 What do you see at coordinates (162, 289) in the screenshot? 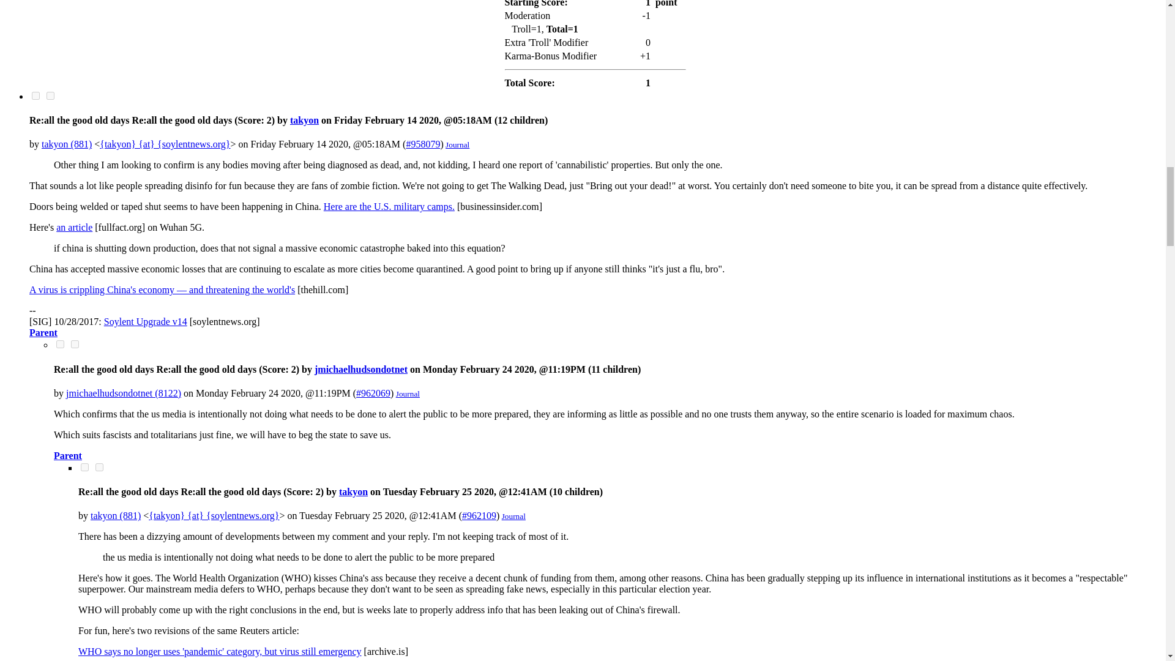
I see `thehill.com` at bounding box center [162, 289].